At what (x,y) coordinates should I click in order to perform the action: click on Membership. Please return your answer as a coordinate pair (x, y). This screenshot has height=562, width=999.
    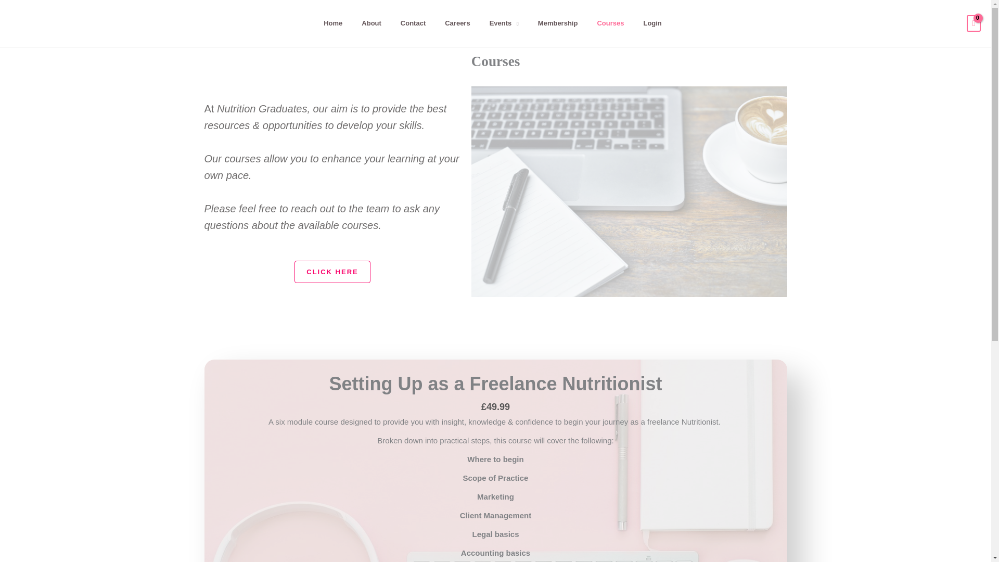
    Looking at the image, I should click on (561, 23).